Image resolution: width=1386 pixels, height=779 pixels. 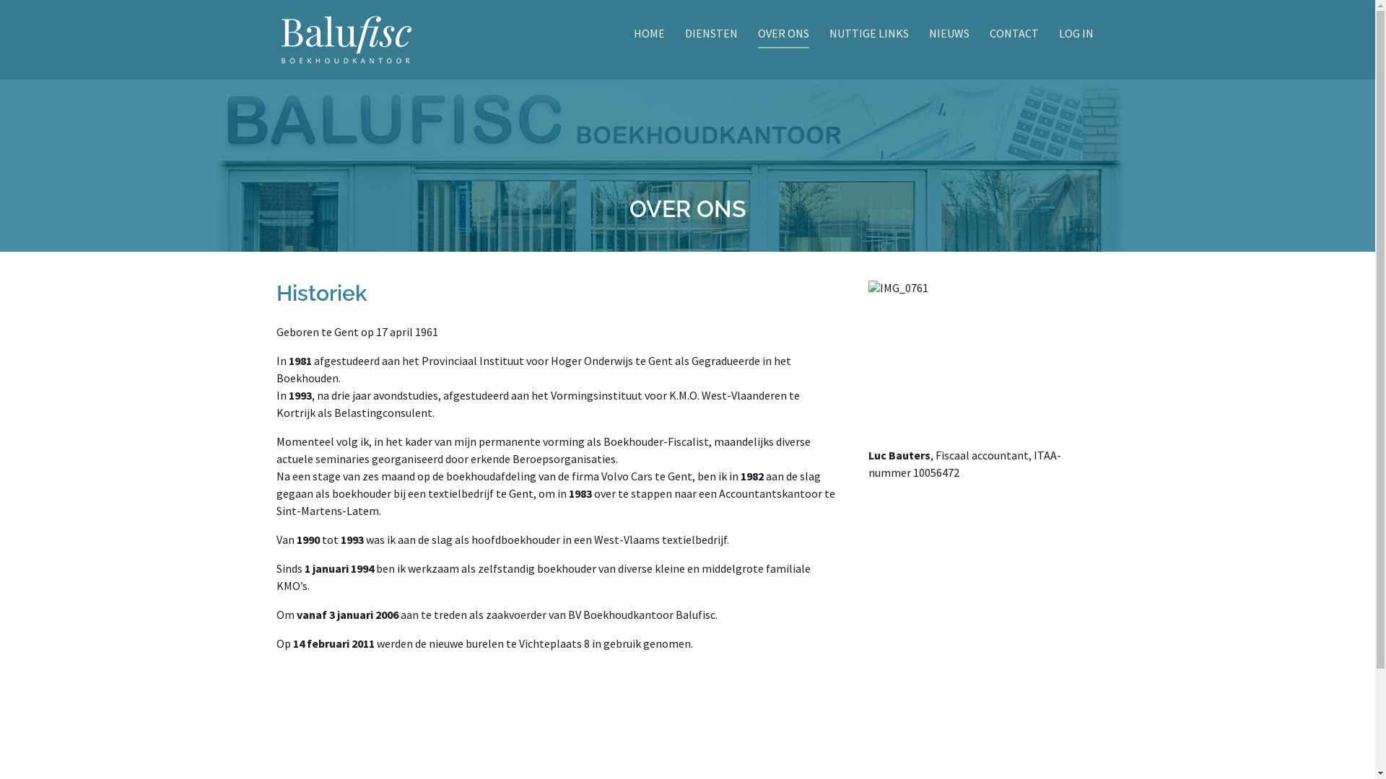 What do you see at coordinates (869, 37) in the screenshot?
I see `NUTTIGE LINKS` at bounding box center [869, 37].